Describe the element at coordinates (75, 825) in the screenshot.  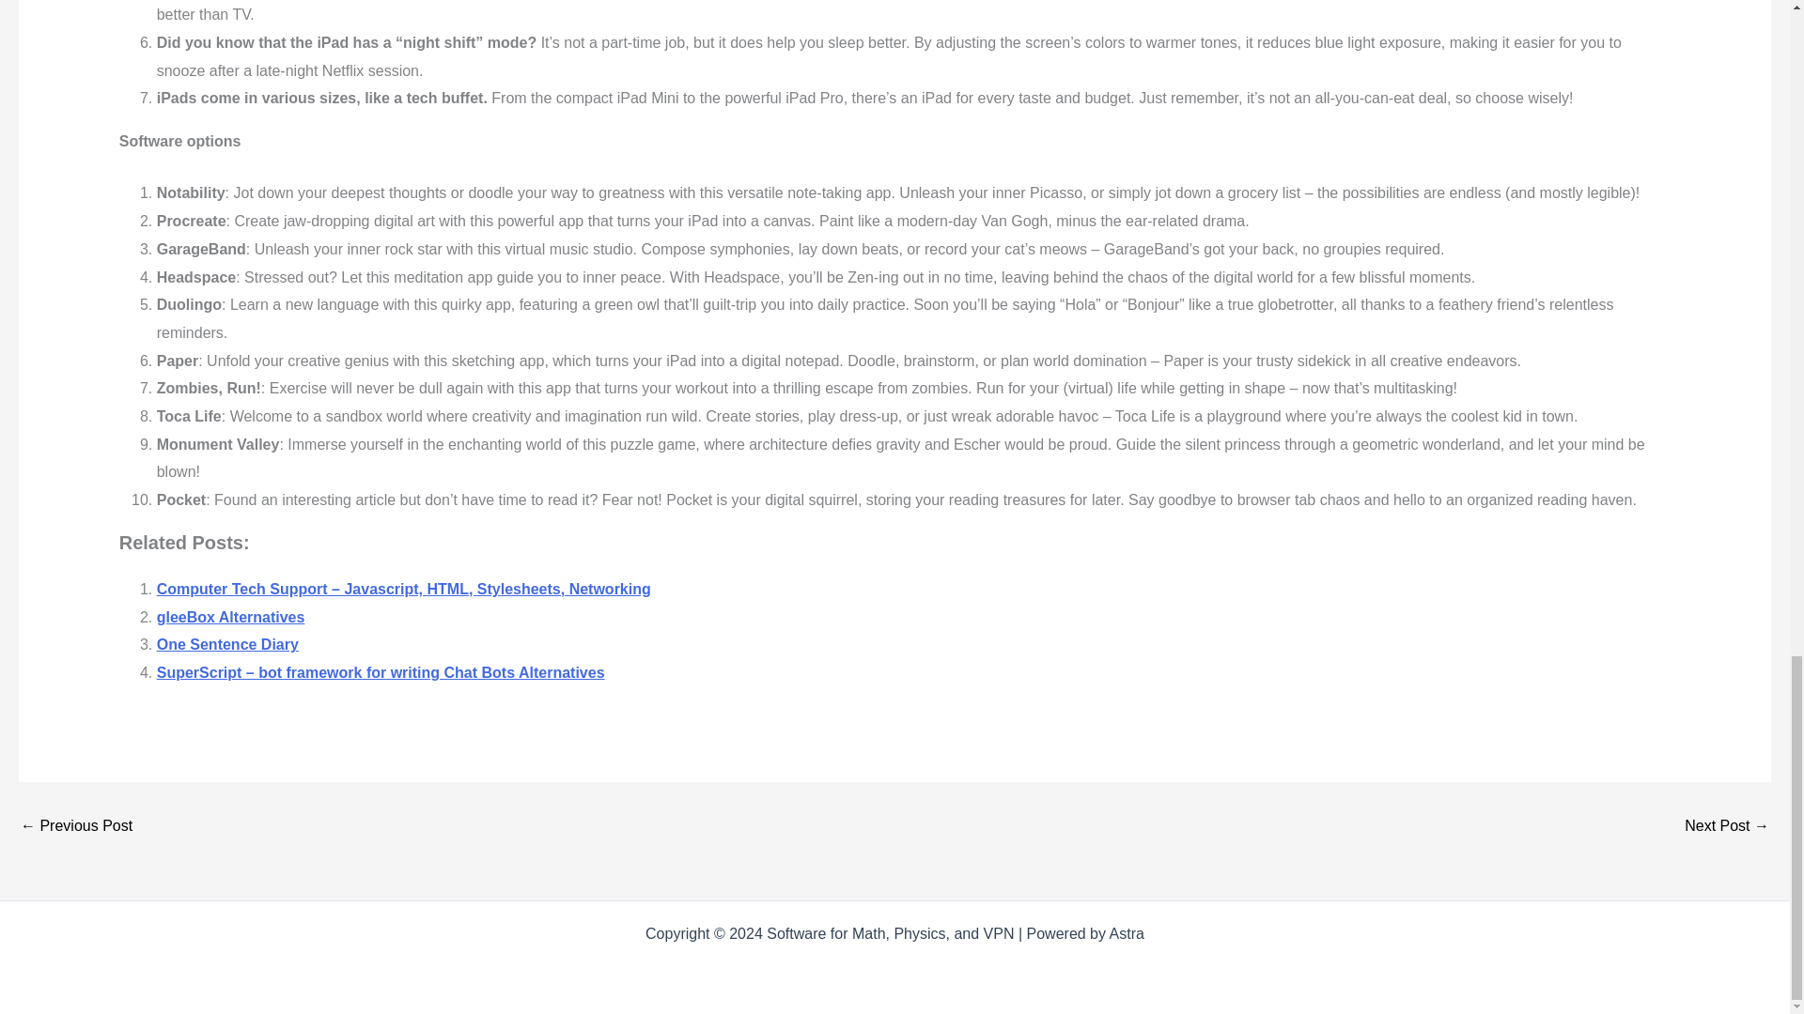
I see `gleeBox Alternatives` at that location.